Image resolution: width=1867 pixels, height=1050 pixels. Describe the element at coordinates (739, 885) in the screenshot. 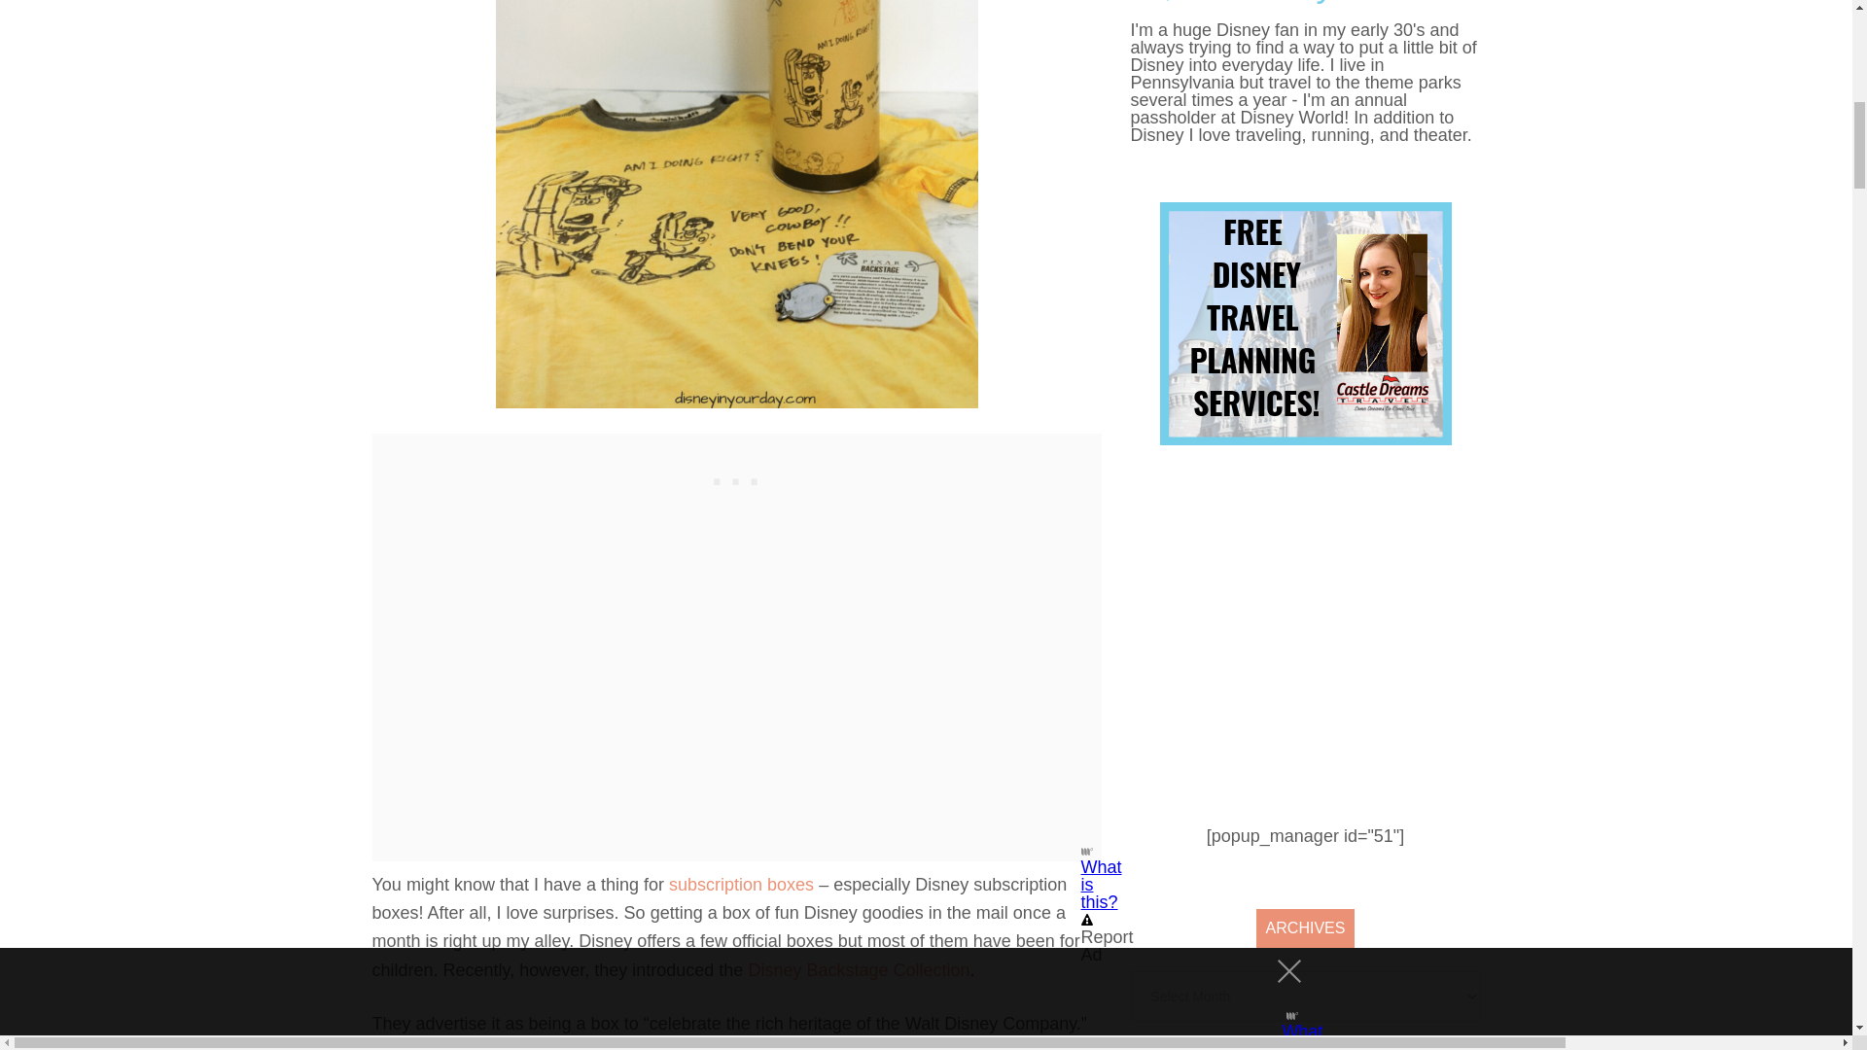

I see ` subscription boxes` at that location.